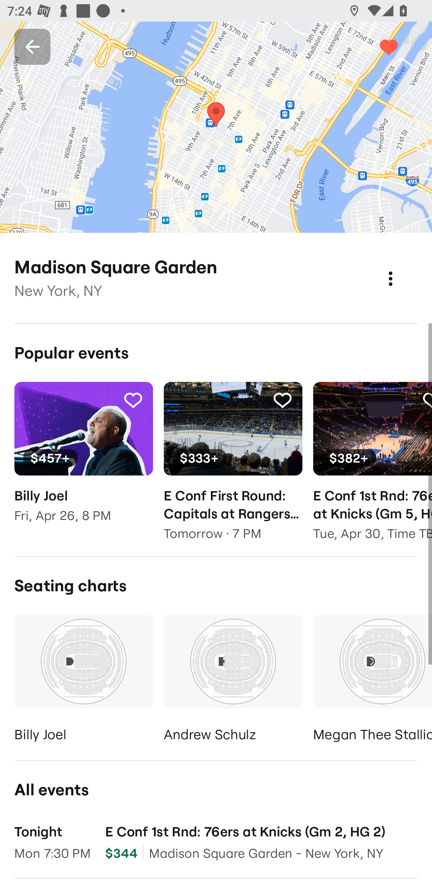 This screenshot has height=888, width=432. Describe the element at coordinates (83, 459) in the screenshot. I see `Tracking $457+ Billy Joel Fri, Apr 26, 8 PM` at that location.